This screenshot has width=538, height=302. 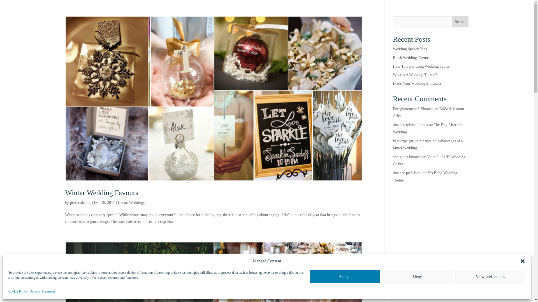 What do you see at coordinates (101, 193) in the screenshot?
I see `Winter Wedding Favours` at bounding box center [101, 193].